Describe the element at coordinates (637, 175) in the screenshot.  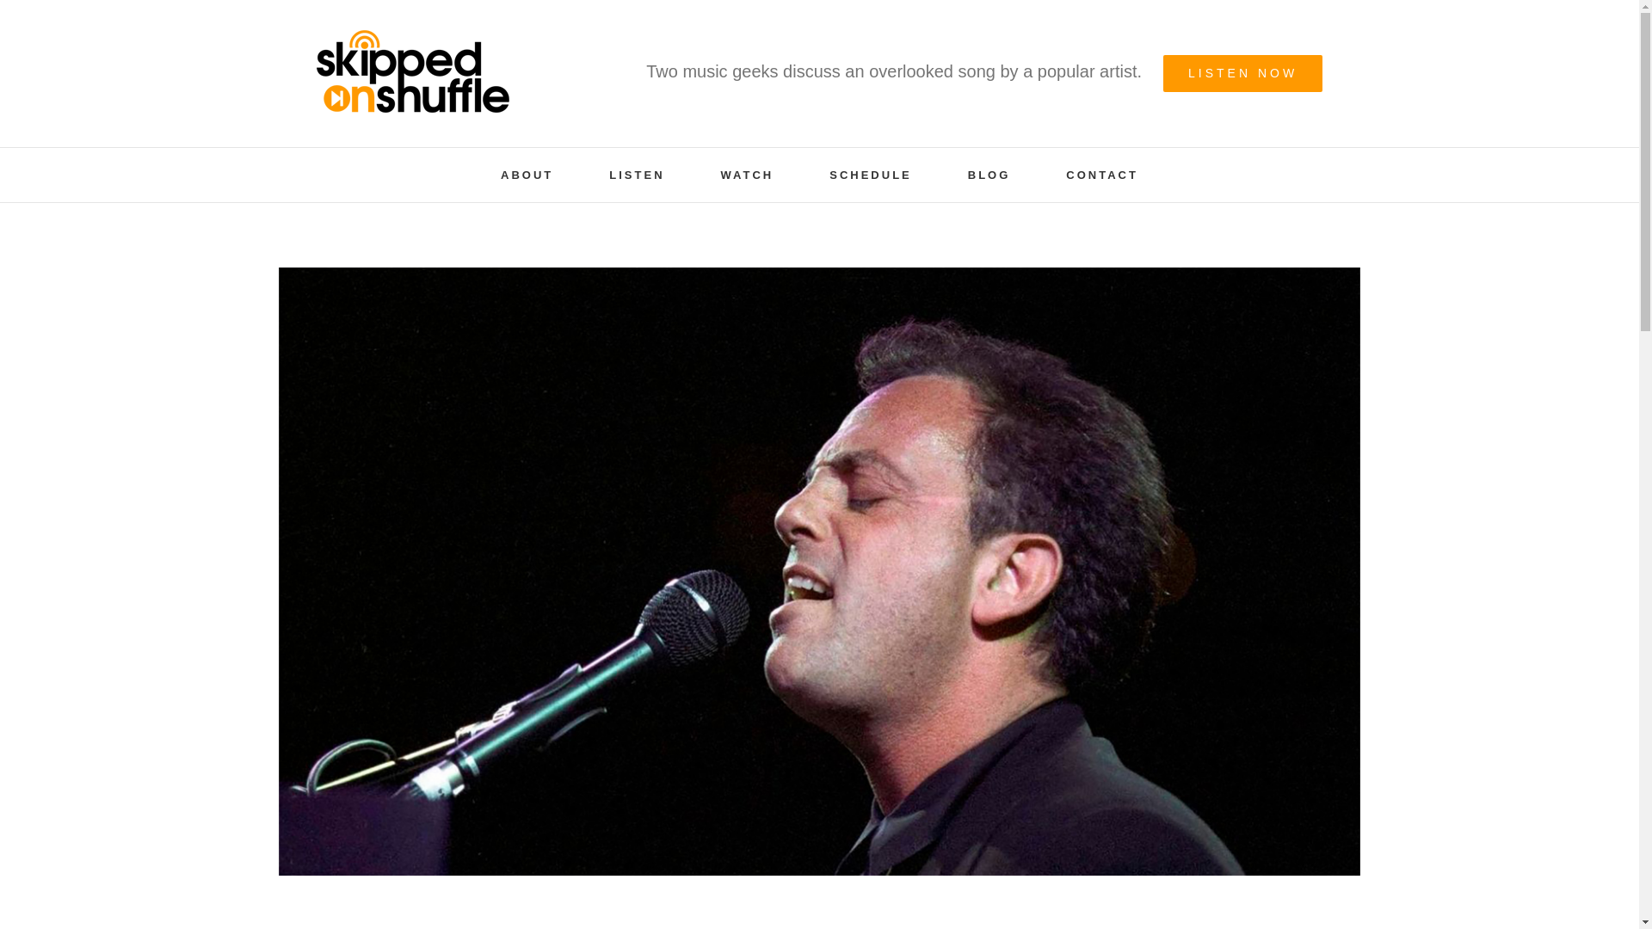
I see `LISTEN` at that location.